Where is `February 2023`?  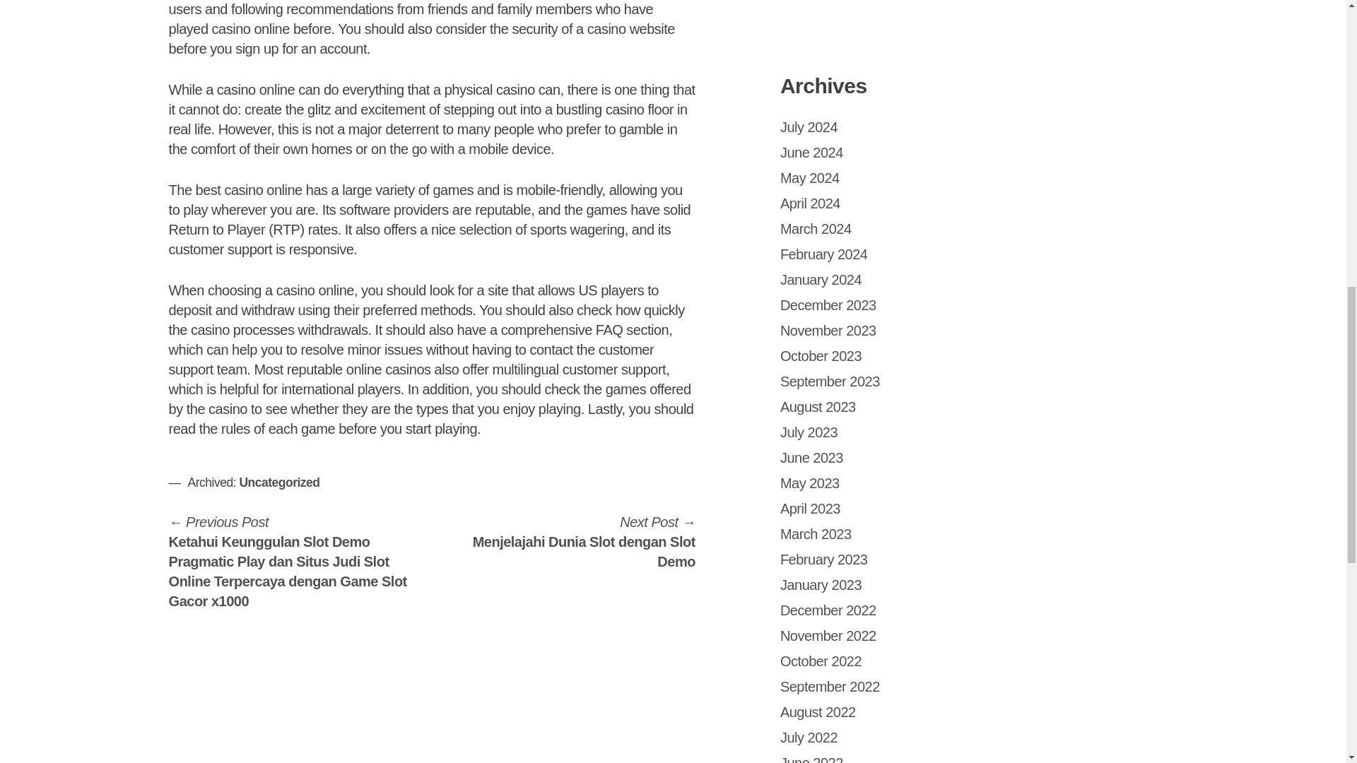 February 2023 is located at coordinates (824, 560).